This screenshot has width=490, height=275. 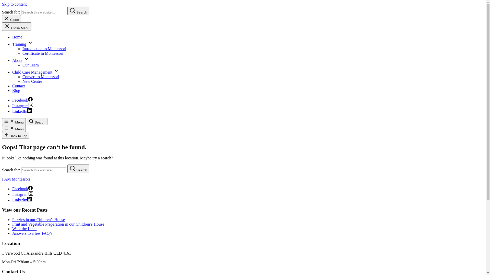 I want to click on LinkedIn, so click(x=22, y=112).